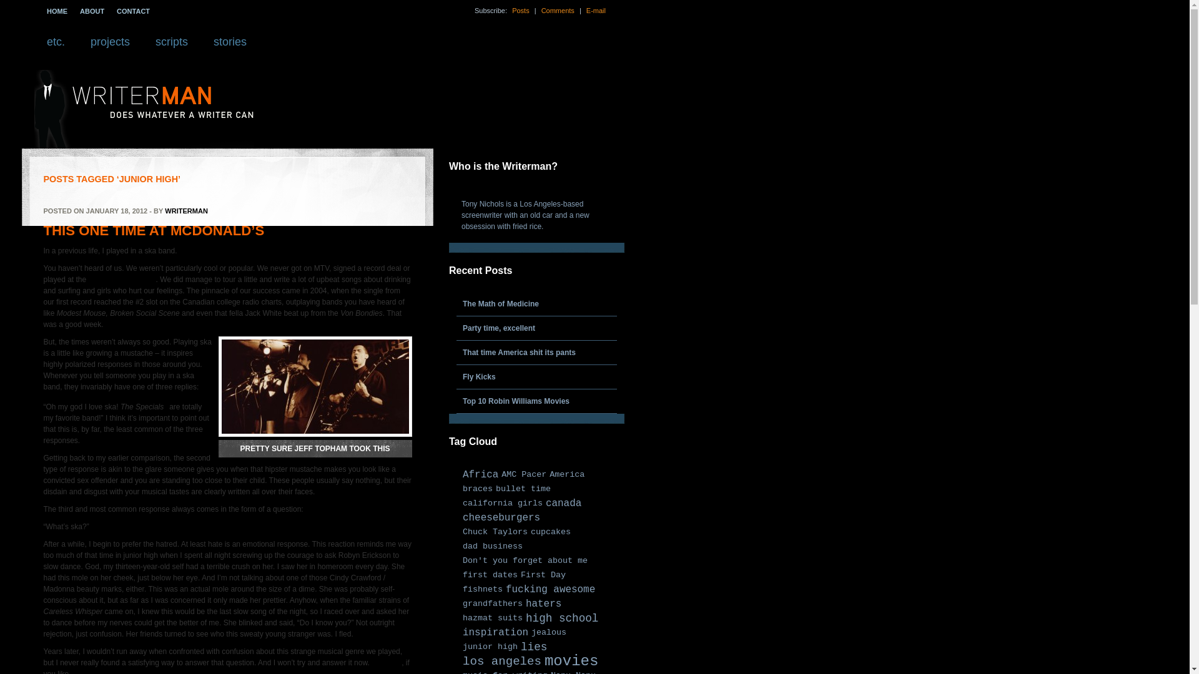  Describe the element at coordinates (55, 45) in the screenshot. I see `View Posts in "etc.": ` at that location.